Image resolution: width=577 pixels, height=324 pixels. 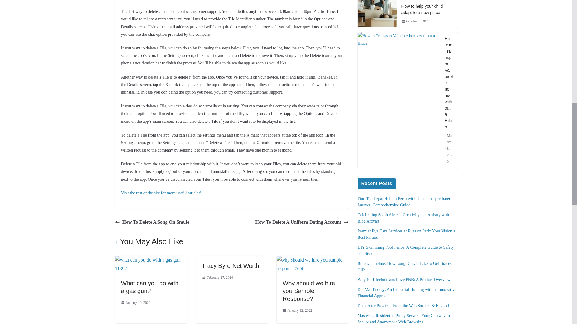 What do you see at coordinates (218, 278) in the screenshot?
I see `February 27, 2024` at bounding box center [218, 278].